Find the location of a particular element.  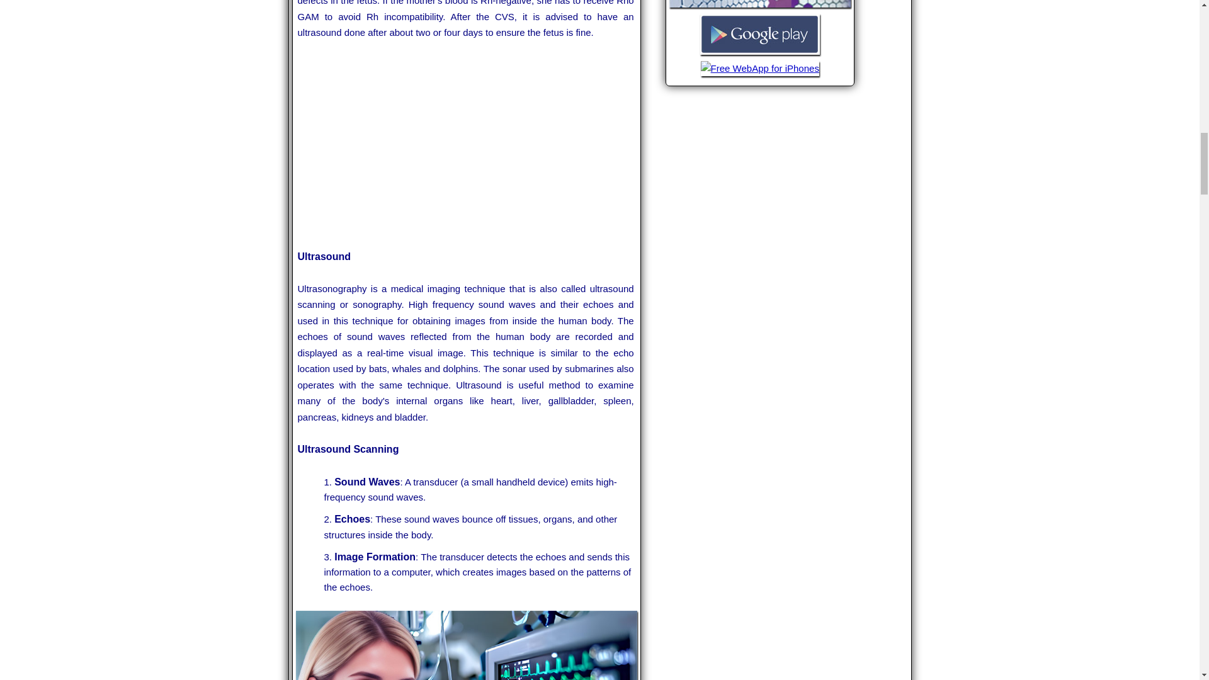

Free Android Health App is located at coordinates (759, 53).